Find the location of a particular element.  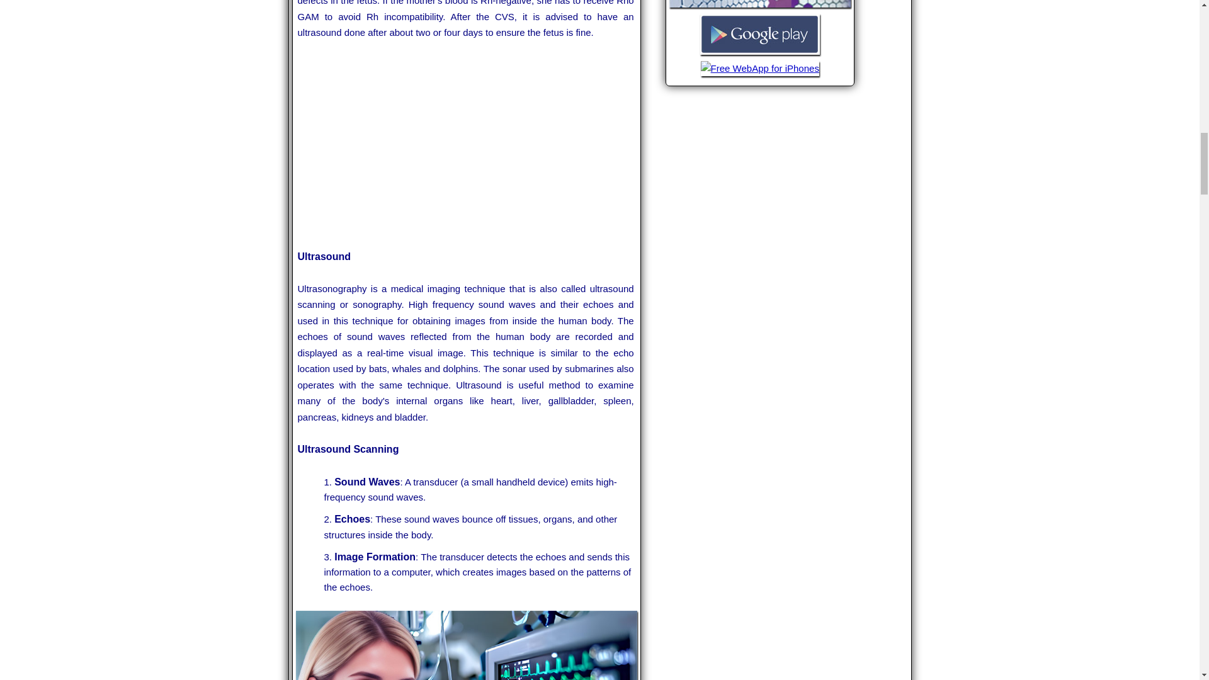

Free Android Health App is located at coordinates (759, 53).